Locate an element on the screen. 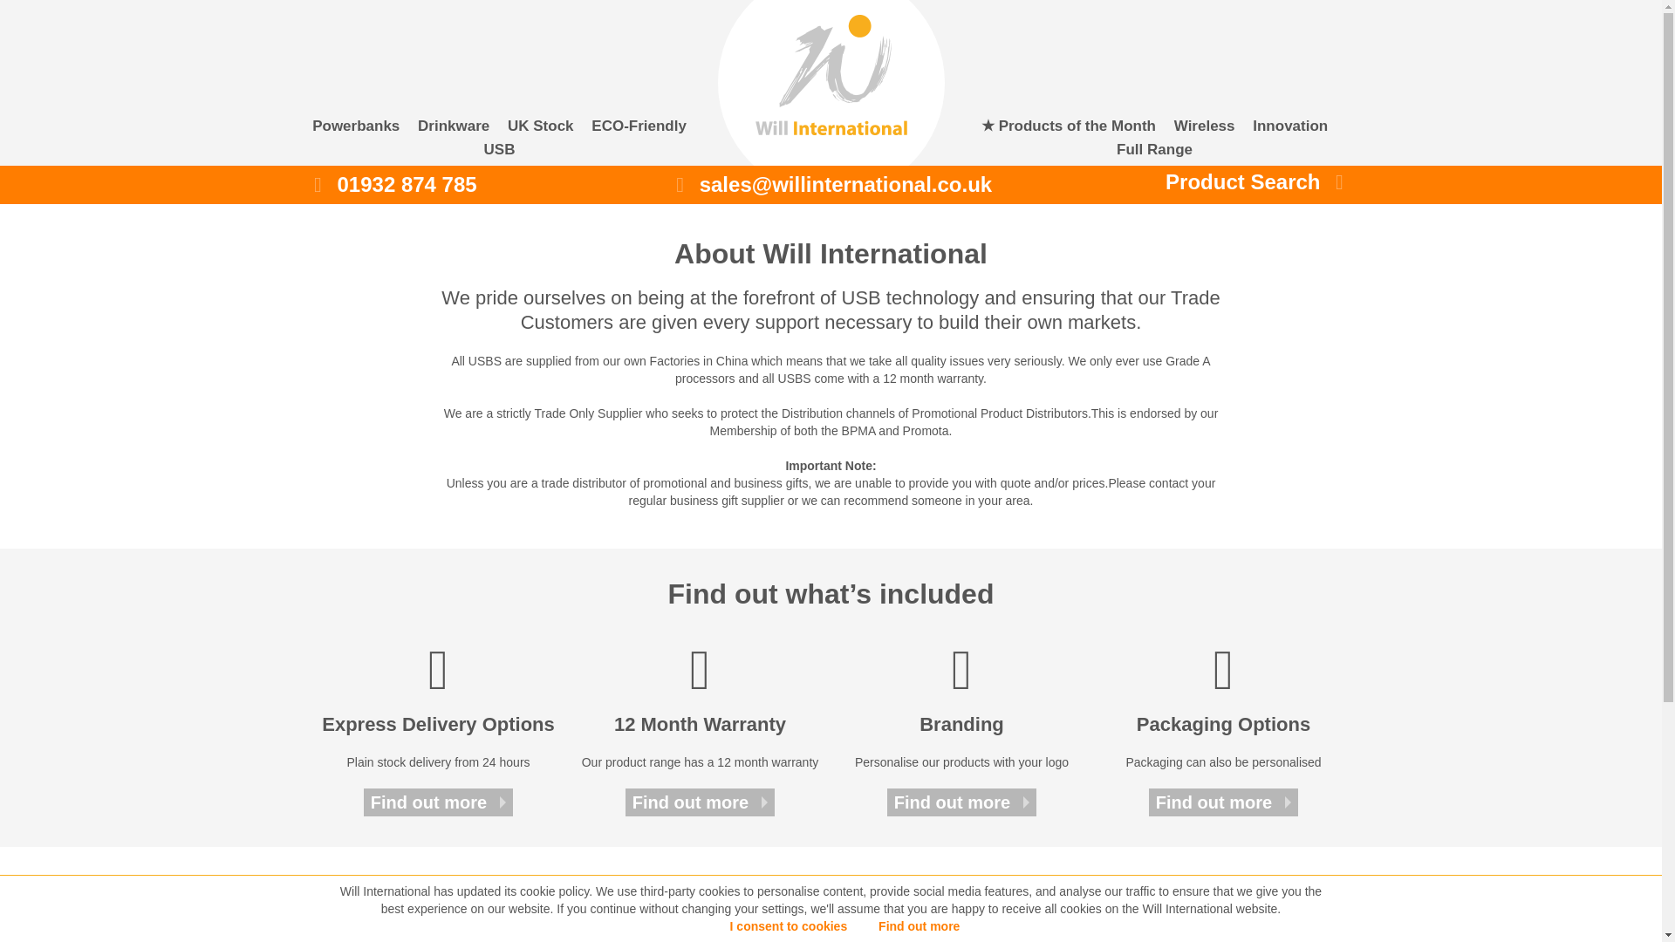  Full Range is located at coordinates (1155, 152).